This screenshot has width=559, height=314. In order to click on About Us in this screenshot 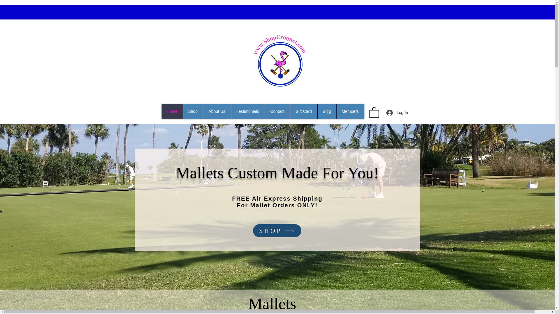, I will do `click(216, 111)`.